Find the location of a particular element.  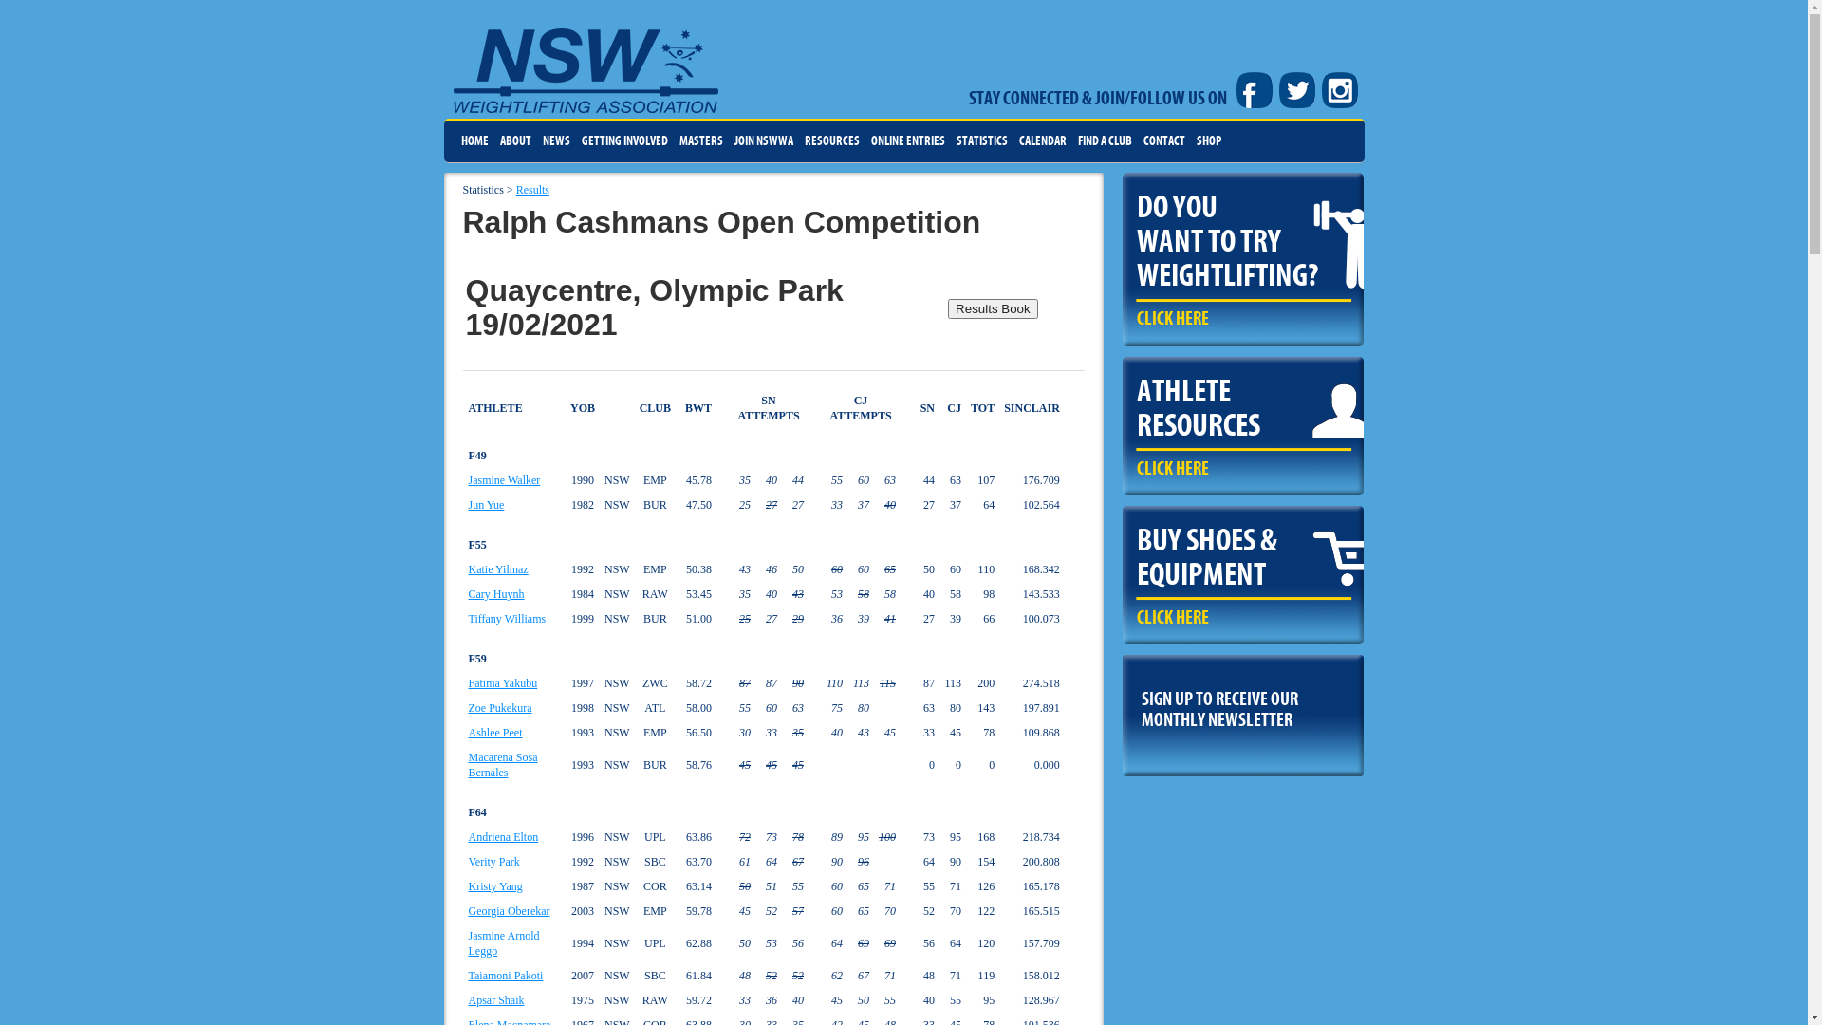

HOME is located at coordinates (474, 141).